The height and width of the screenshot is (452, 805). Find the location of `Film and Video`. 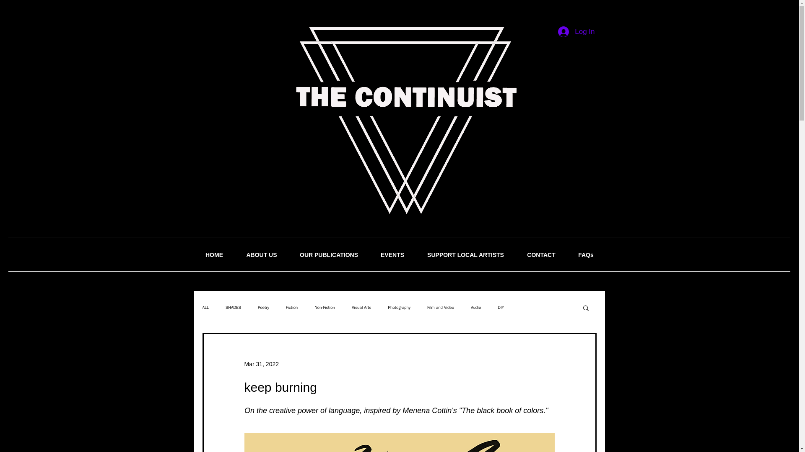

Film and Video is located at coordinates (440, 307).